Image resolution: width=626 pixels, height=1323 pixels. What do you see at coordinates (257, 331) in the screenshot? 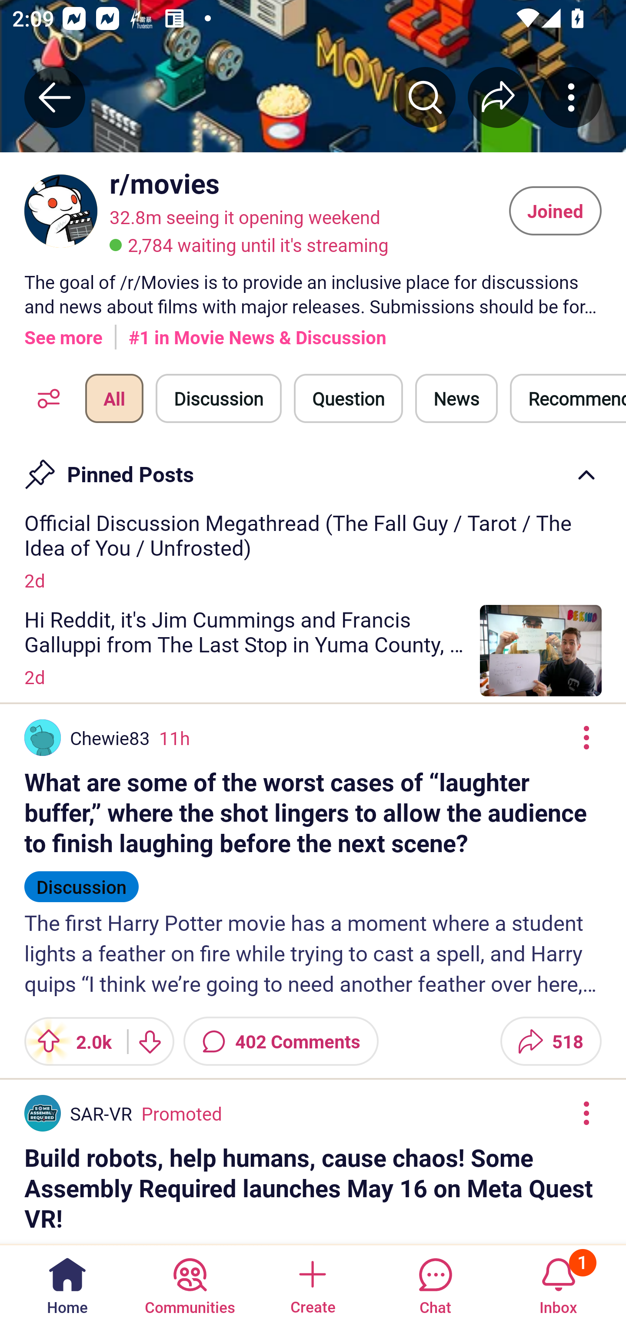
I see `#1 in Movie News & Discussion` at bounding box center [257, 331].